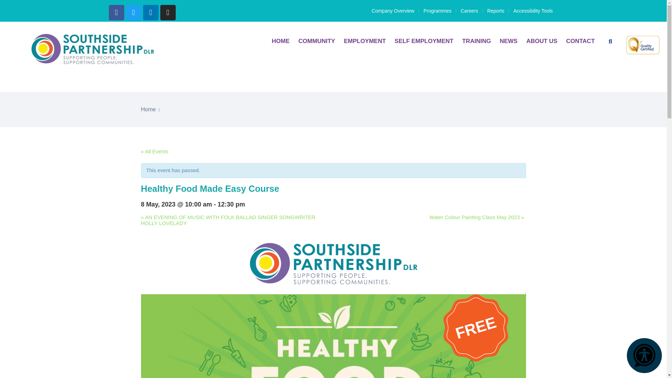  Describe the element at coordinates (148, 109) in the screenshot. I see `Go to Southside Partnership.` at that location.